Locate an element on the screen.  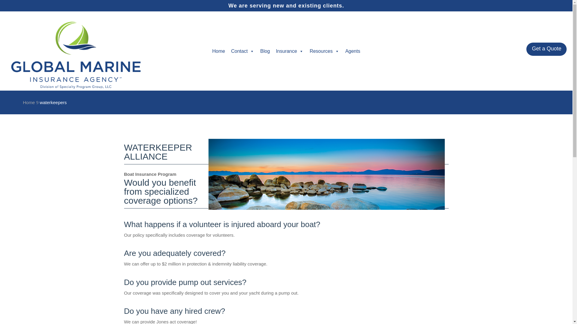
Resources is located at coordinates (324, 51).